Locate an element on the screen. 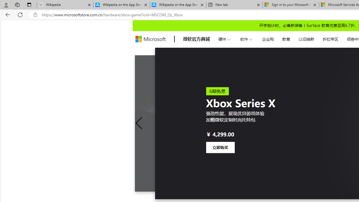  Wikipedia - Sleeping is located at coordinates (65, 5).